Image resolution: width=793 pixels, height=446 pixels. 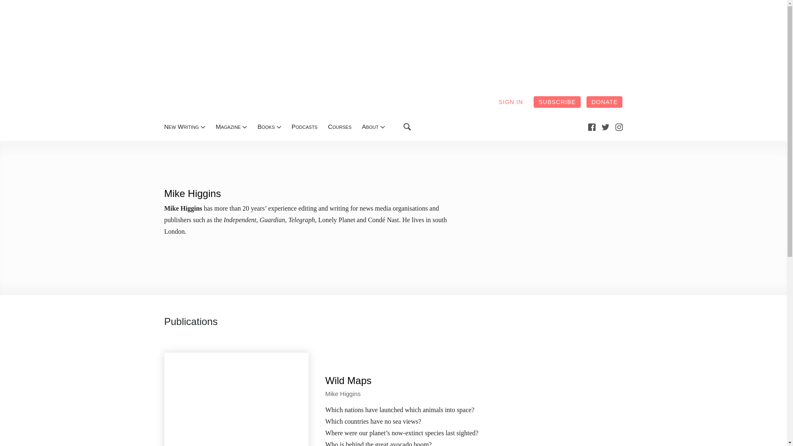 I want to click on videos, so click(x=340, y=126).